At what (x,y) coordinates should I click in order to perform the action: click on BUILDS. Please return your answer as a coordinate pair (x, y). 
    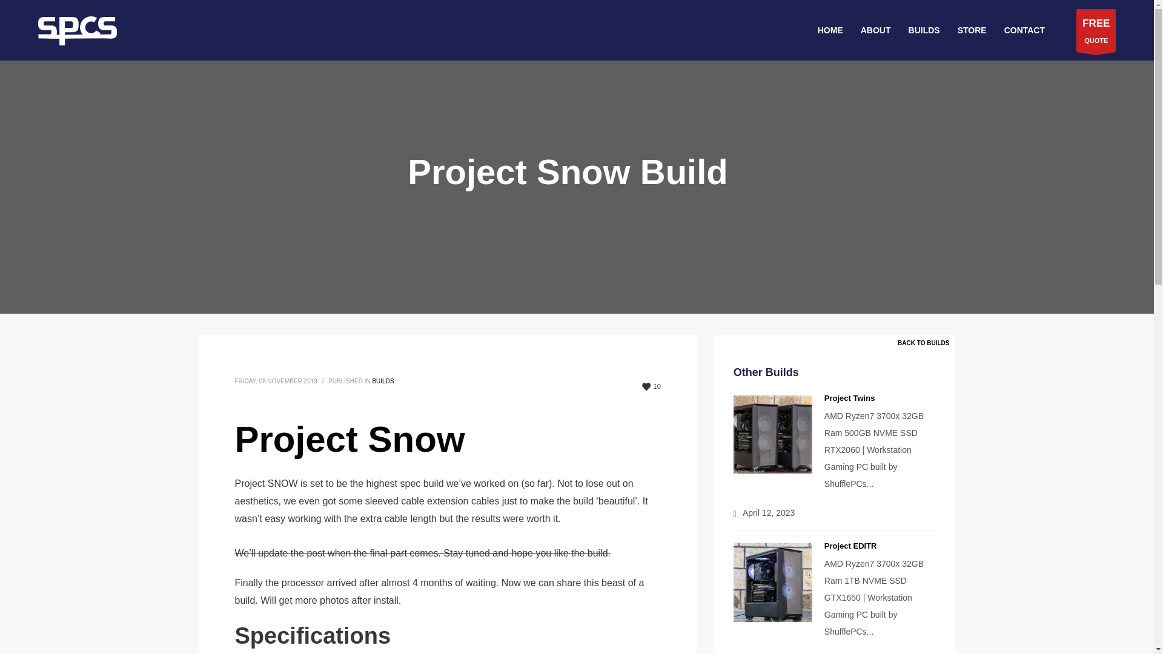
    Looking at the image, I should click on (926, 343).